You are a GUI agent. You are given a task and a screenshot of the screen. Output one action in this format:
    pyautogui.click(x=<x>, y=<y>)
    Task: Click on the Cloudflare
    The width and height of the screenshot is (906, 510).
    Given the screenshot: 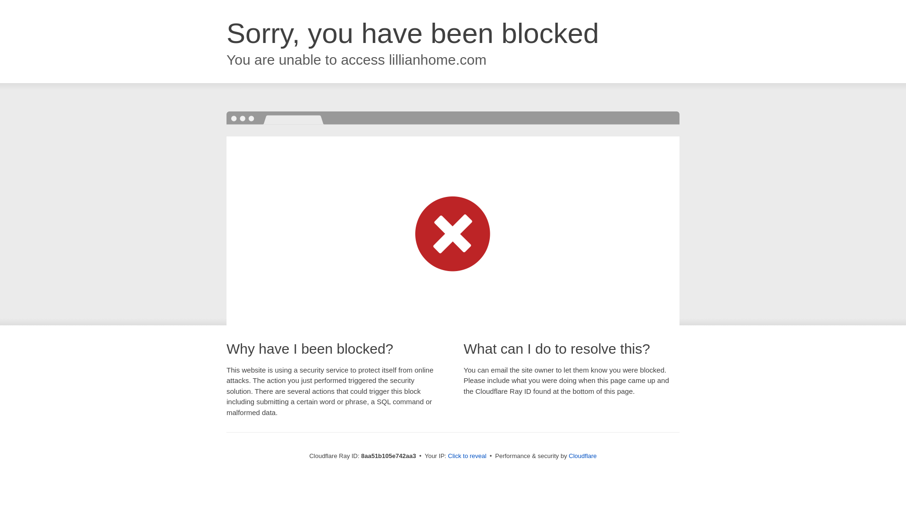 What is the action you would take?
    pyautogui.click(x=582, y=456)
    